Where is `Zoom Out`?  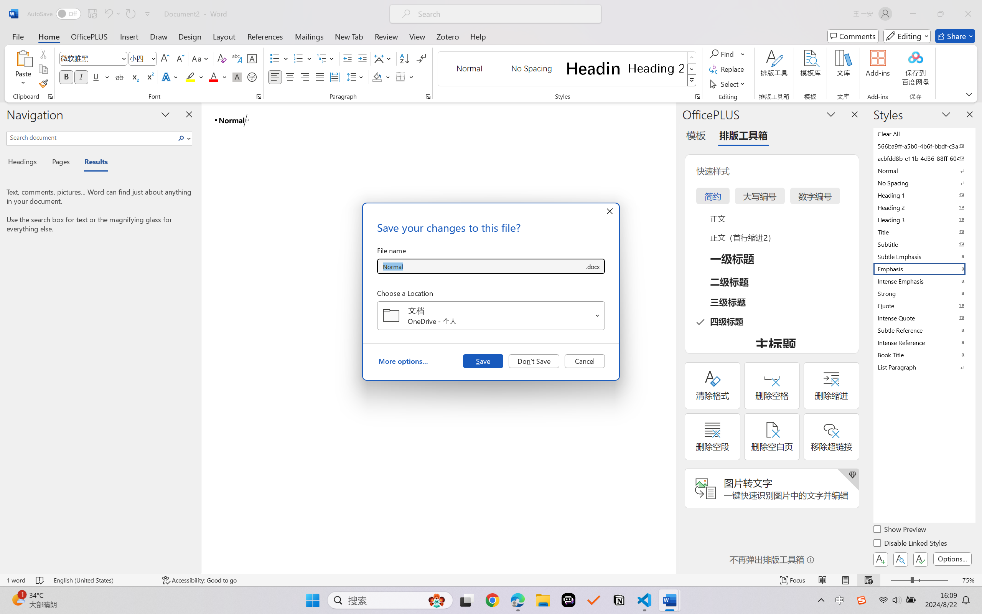 Zoom Out is located at coordinates (900, 580).